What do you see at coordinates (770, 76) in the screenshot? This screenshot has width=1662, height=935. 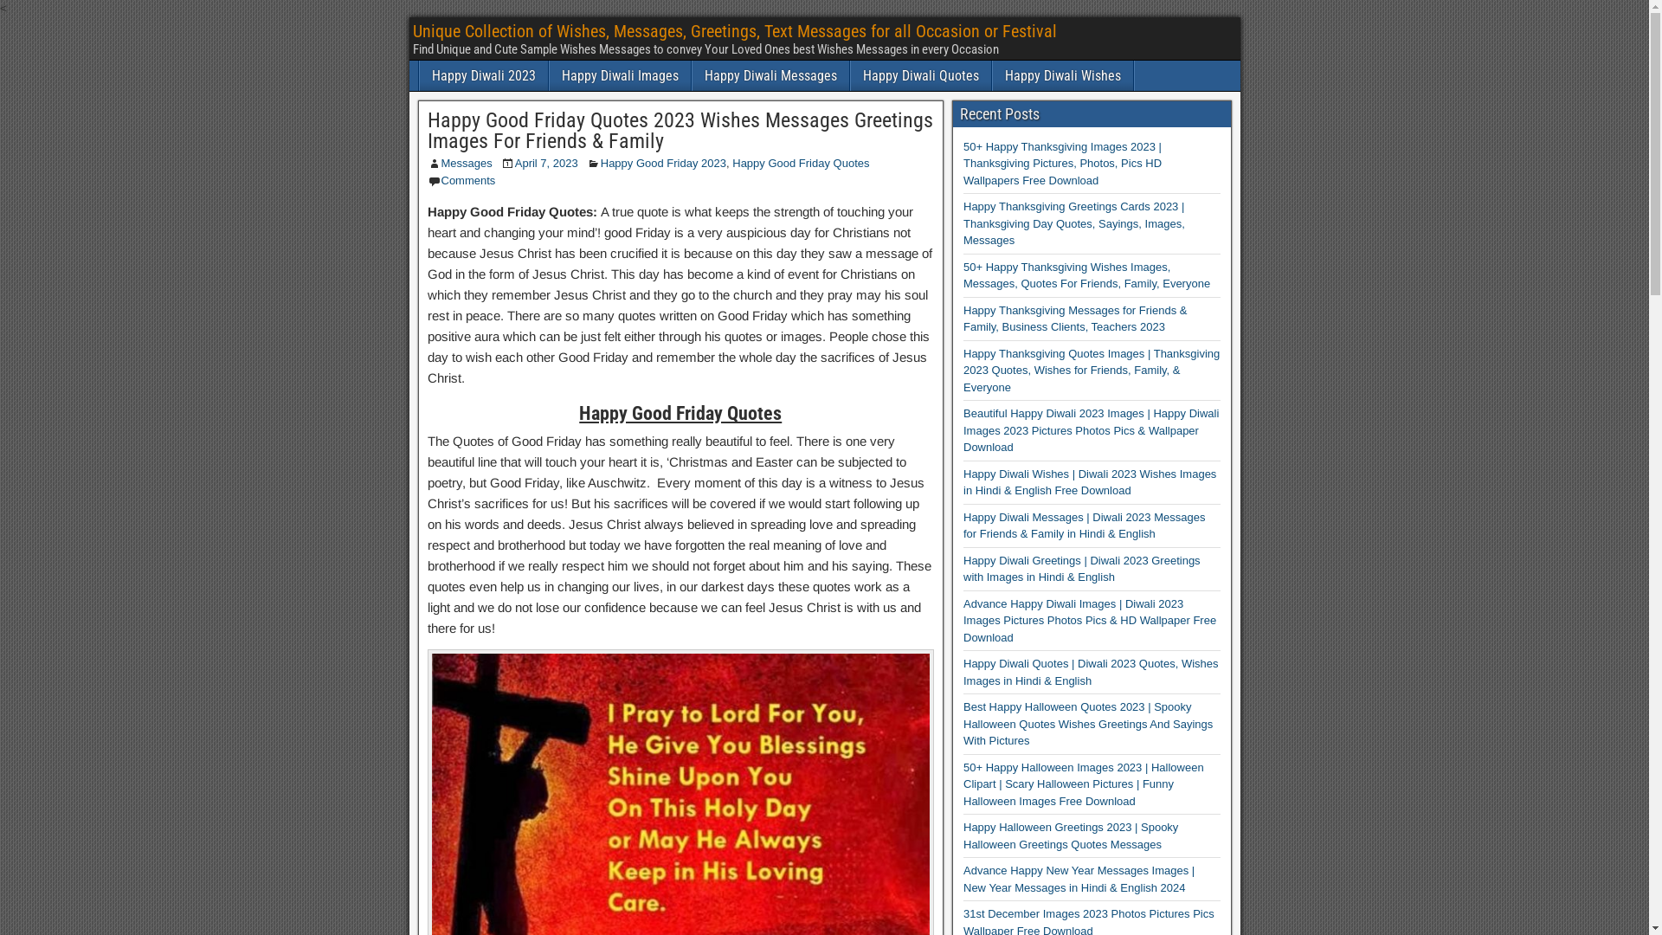 I see `Happy Diwali Messages` at bounding box center [770, 76].